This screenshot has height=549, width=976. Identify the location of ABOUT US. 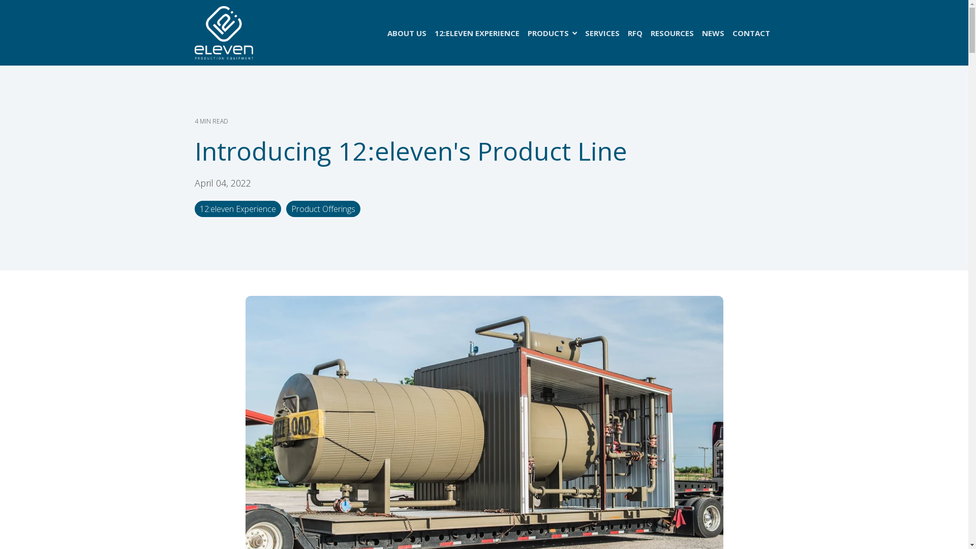
(407, 33).